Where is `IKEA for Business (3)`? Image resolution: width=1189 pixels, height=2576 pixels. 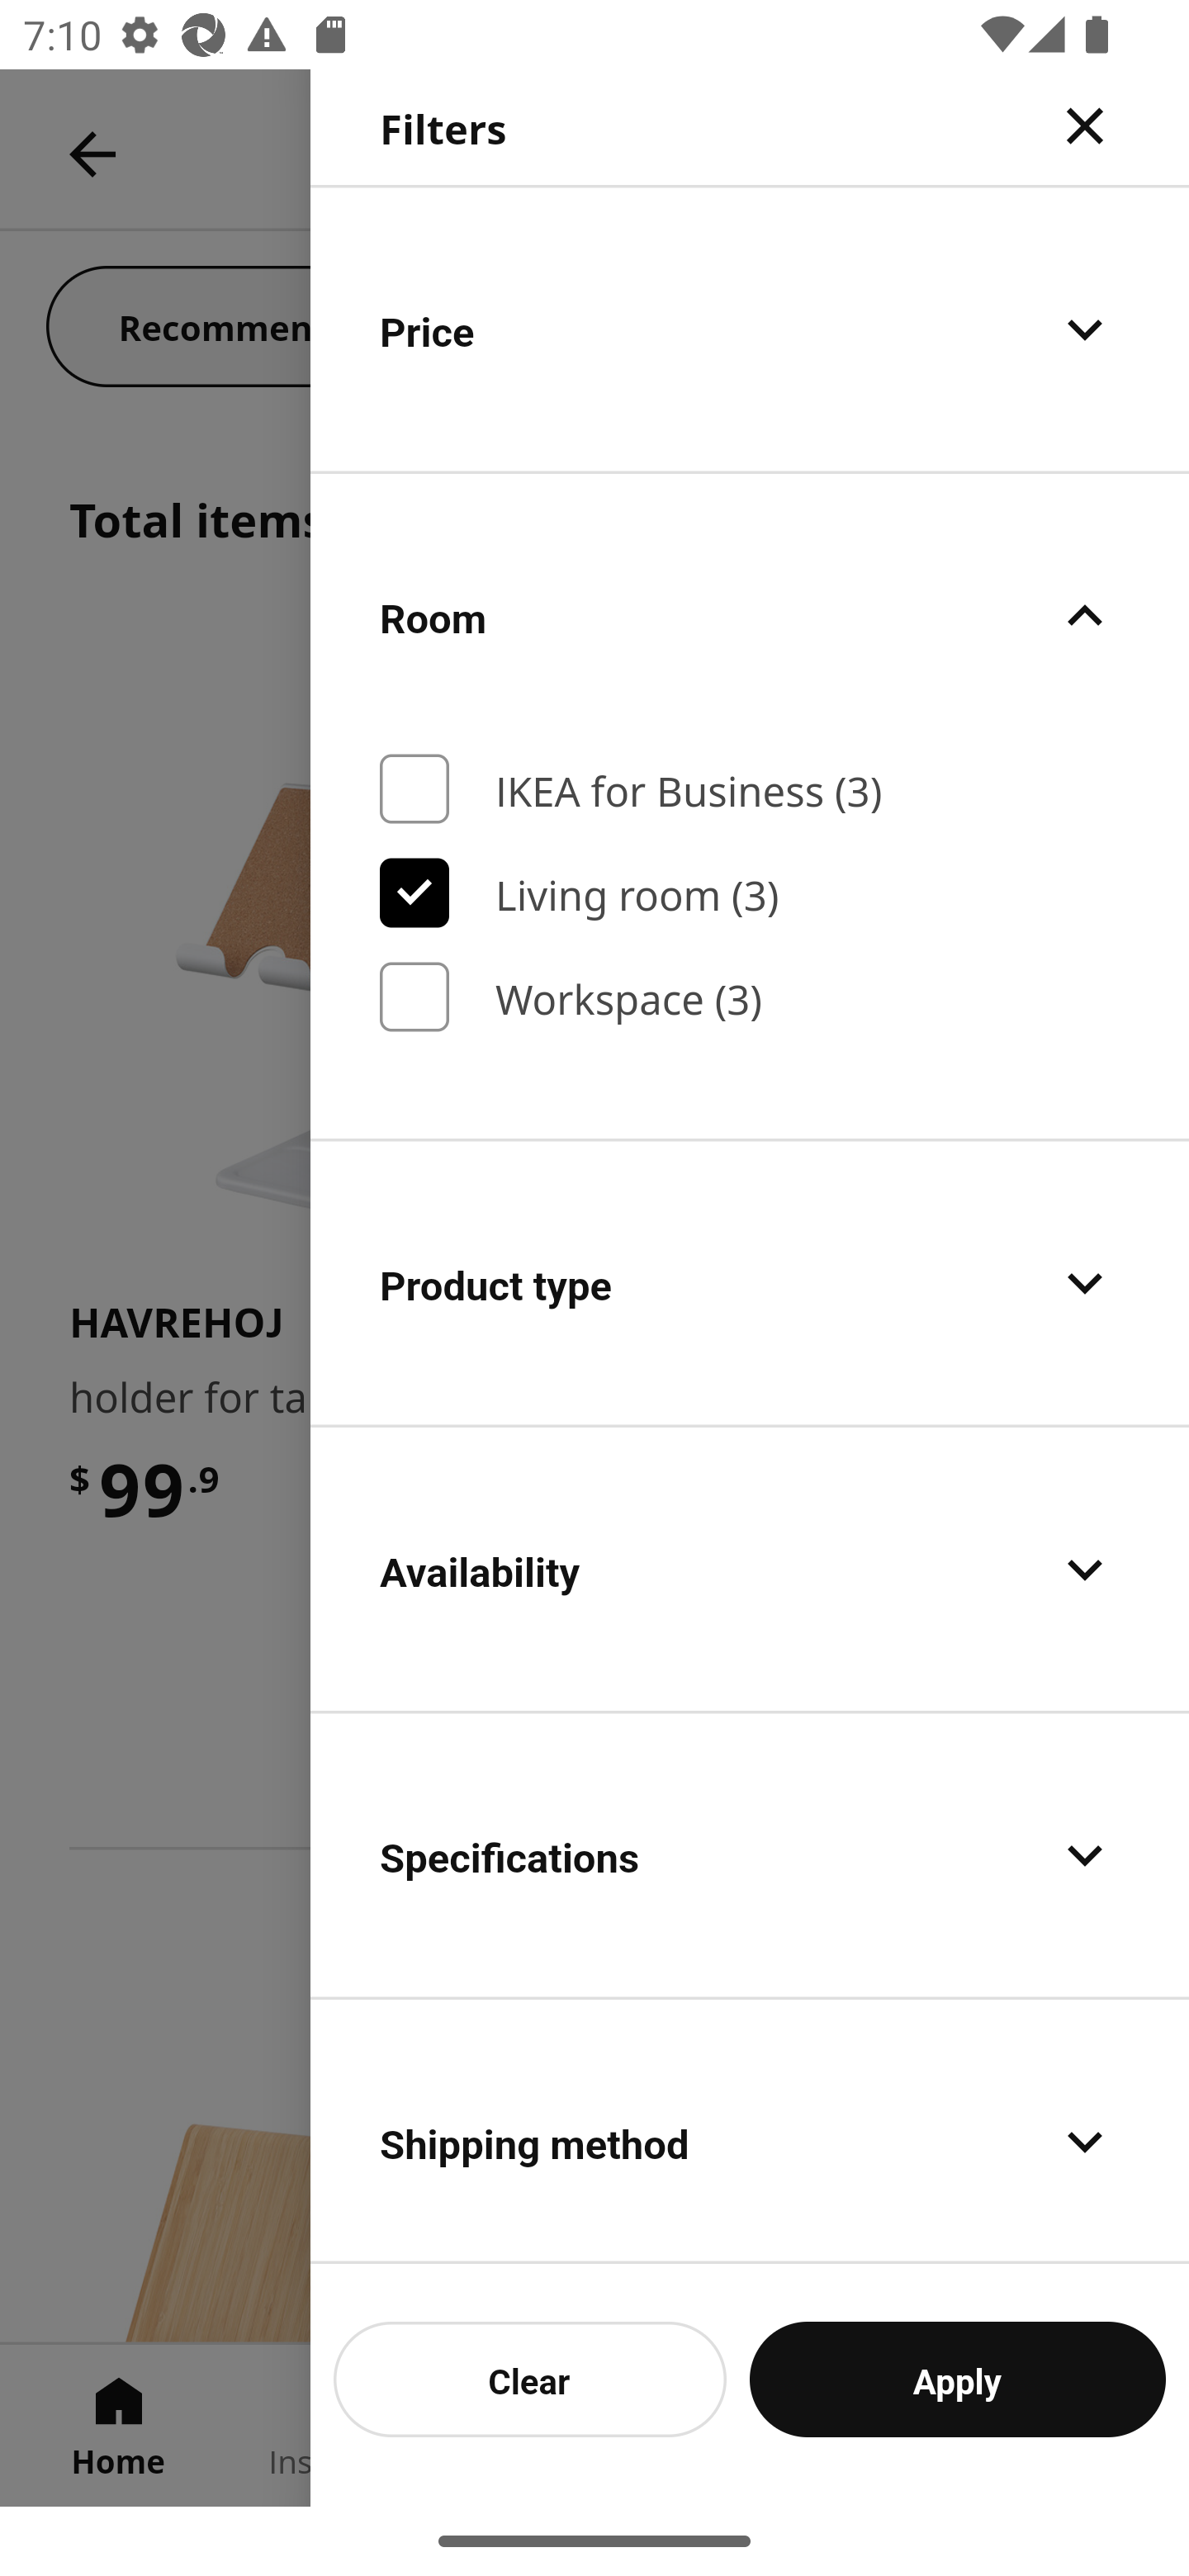
IKEA for Business (3) is located at coordinates (750, 789).